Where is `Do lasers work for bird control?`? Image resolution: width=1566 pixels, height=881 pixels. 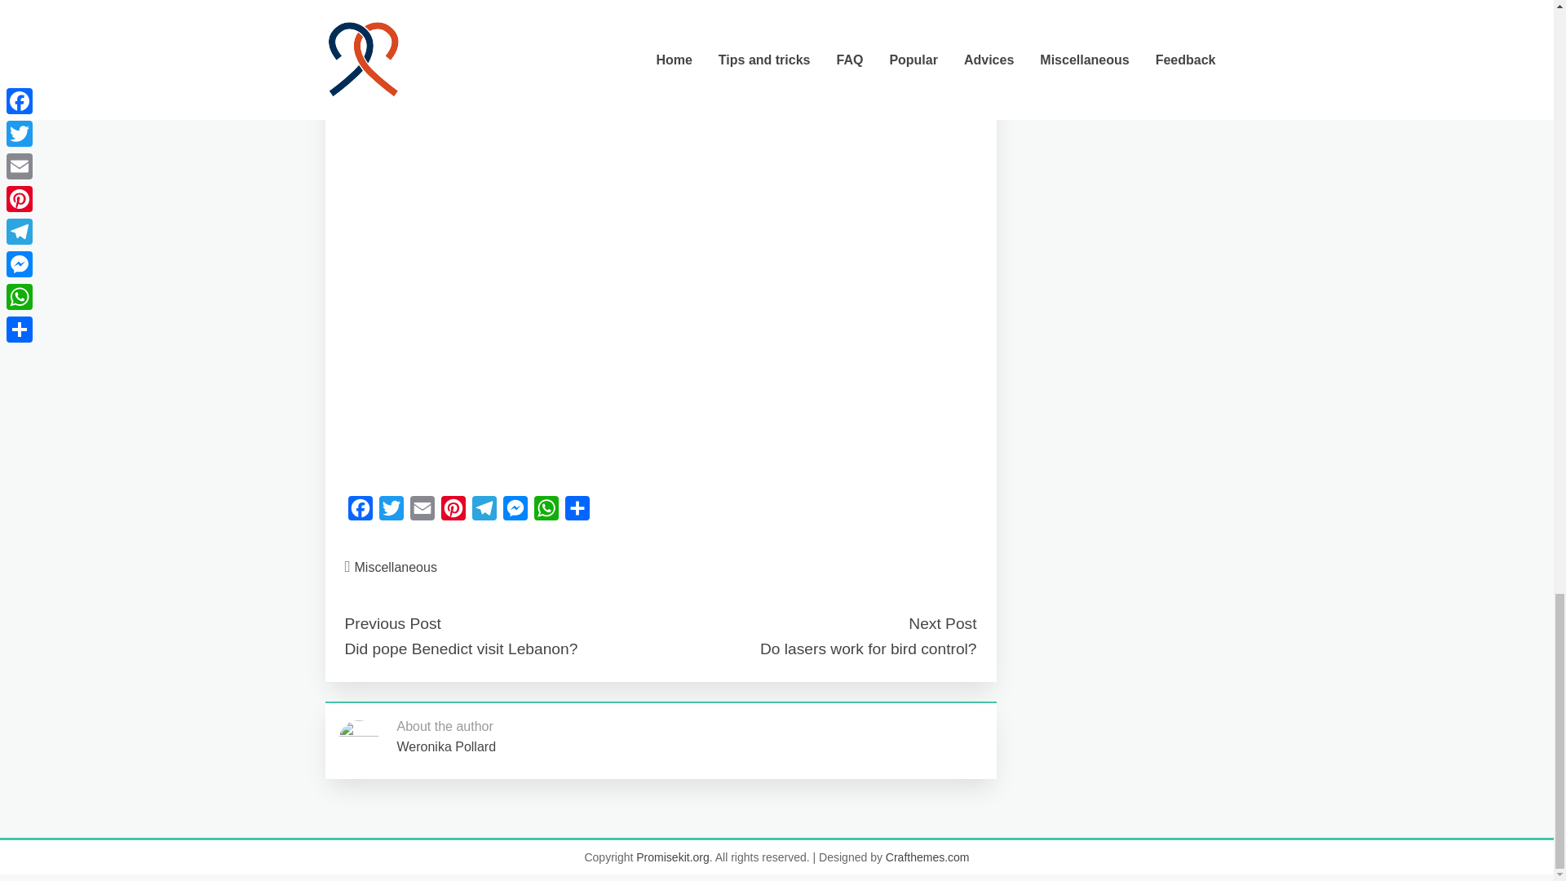
Do lasers work for bird control? is located at coordinates (868, 649).